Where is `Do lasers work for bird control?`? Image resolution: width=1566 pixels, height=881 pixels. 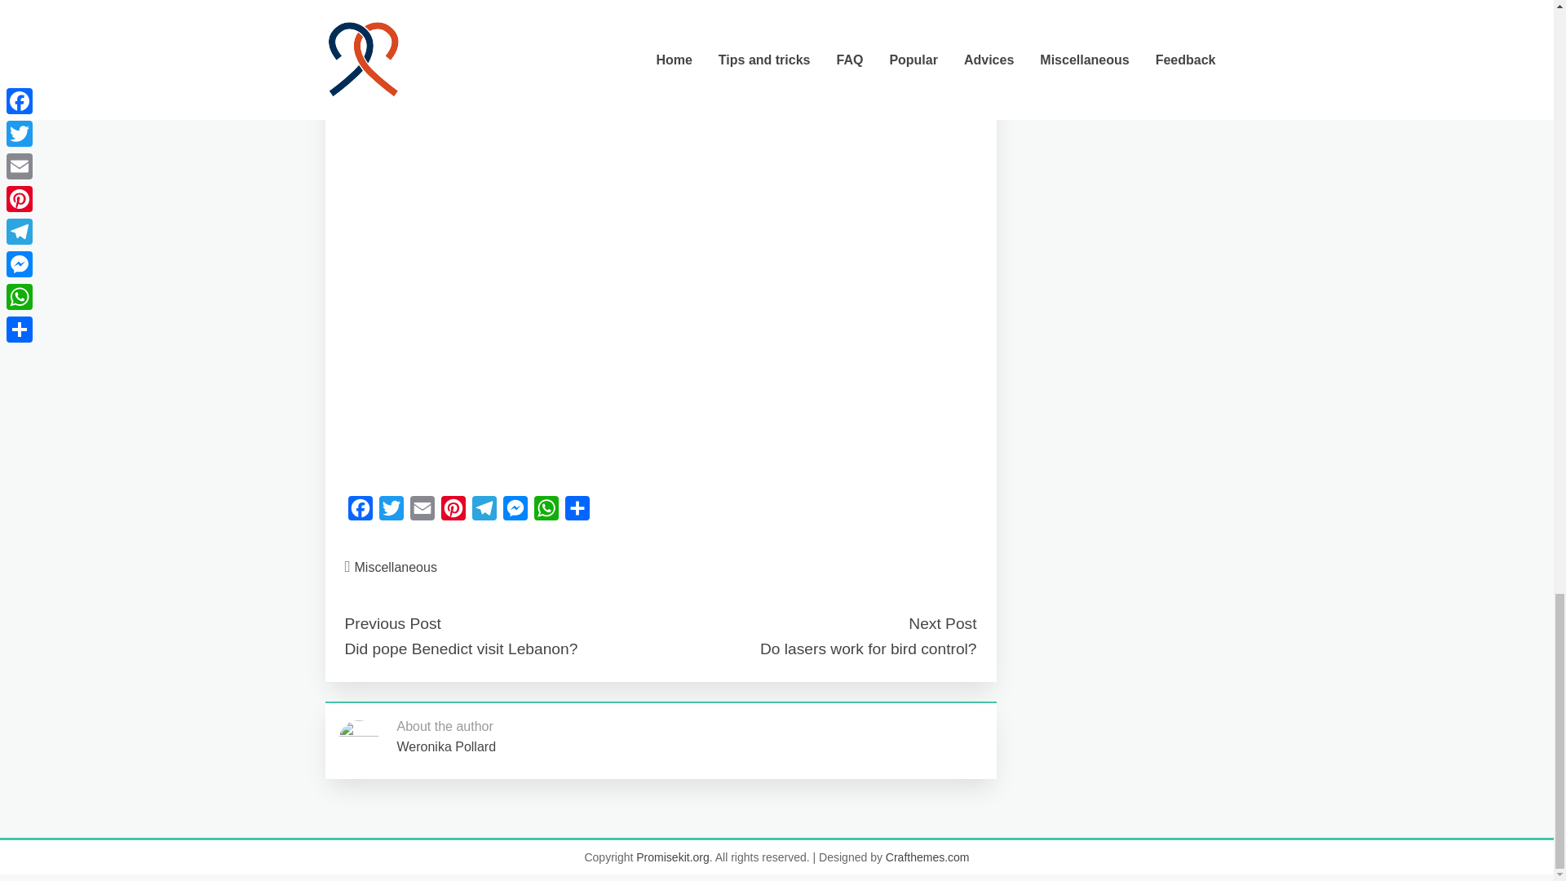
Do lasers work for bird control? is located at coordinates (868, 649).